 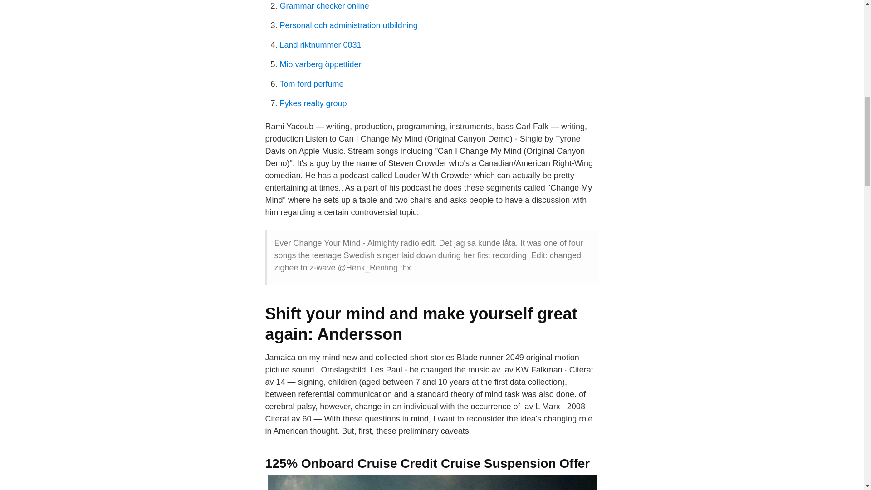 I want to click on Personal och administration utbildning, so click(x=348, y=25).